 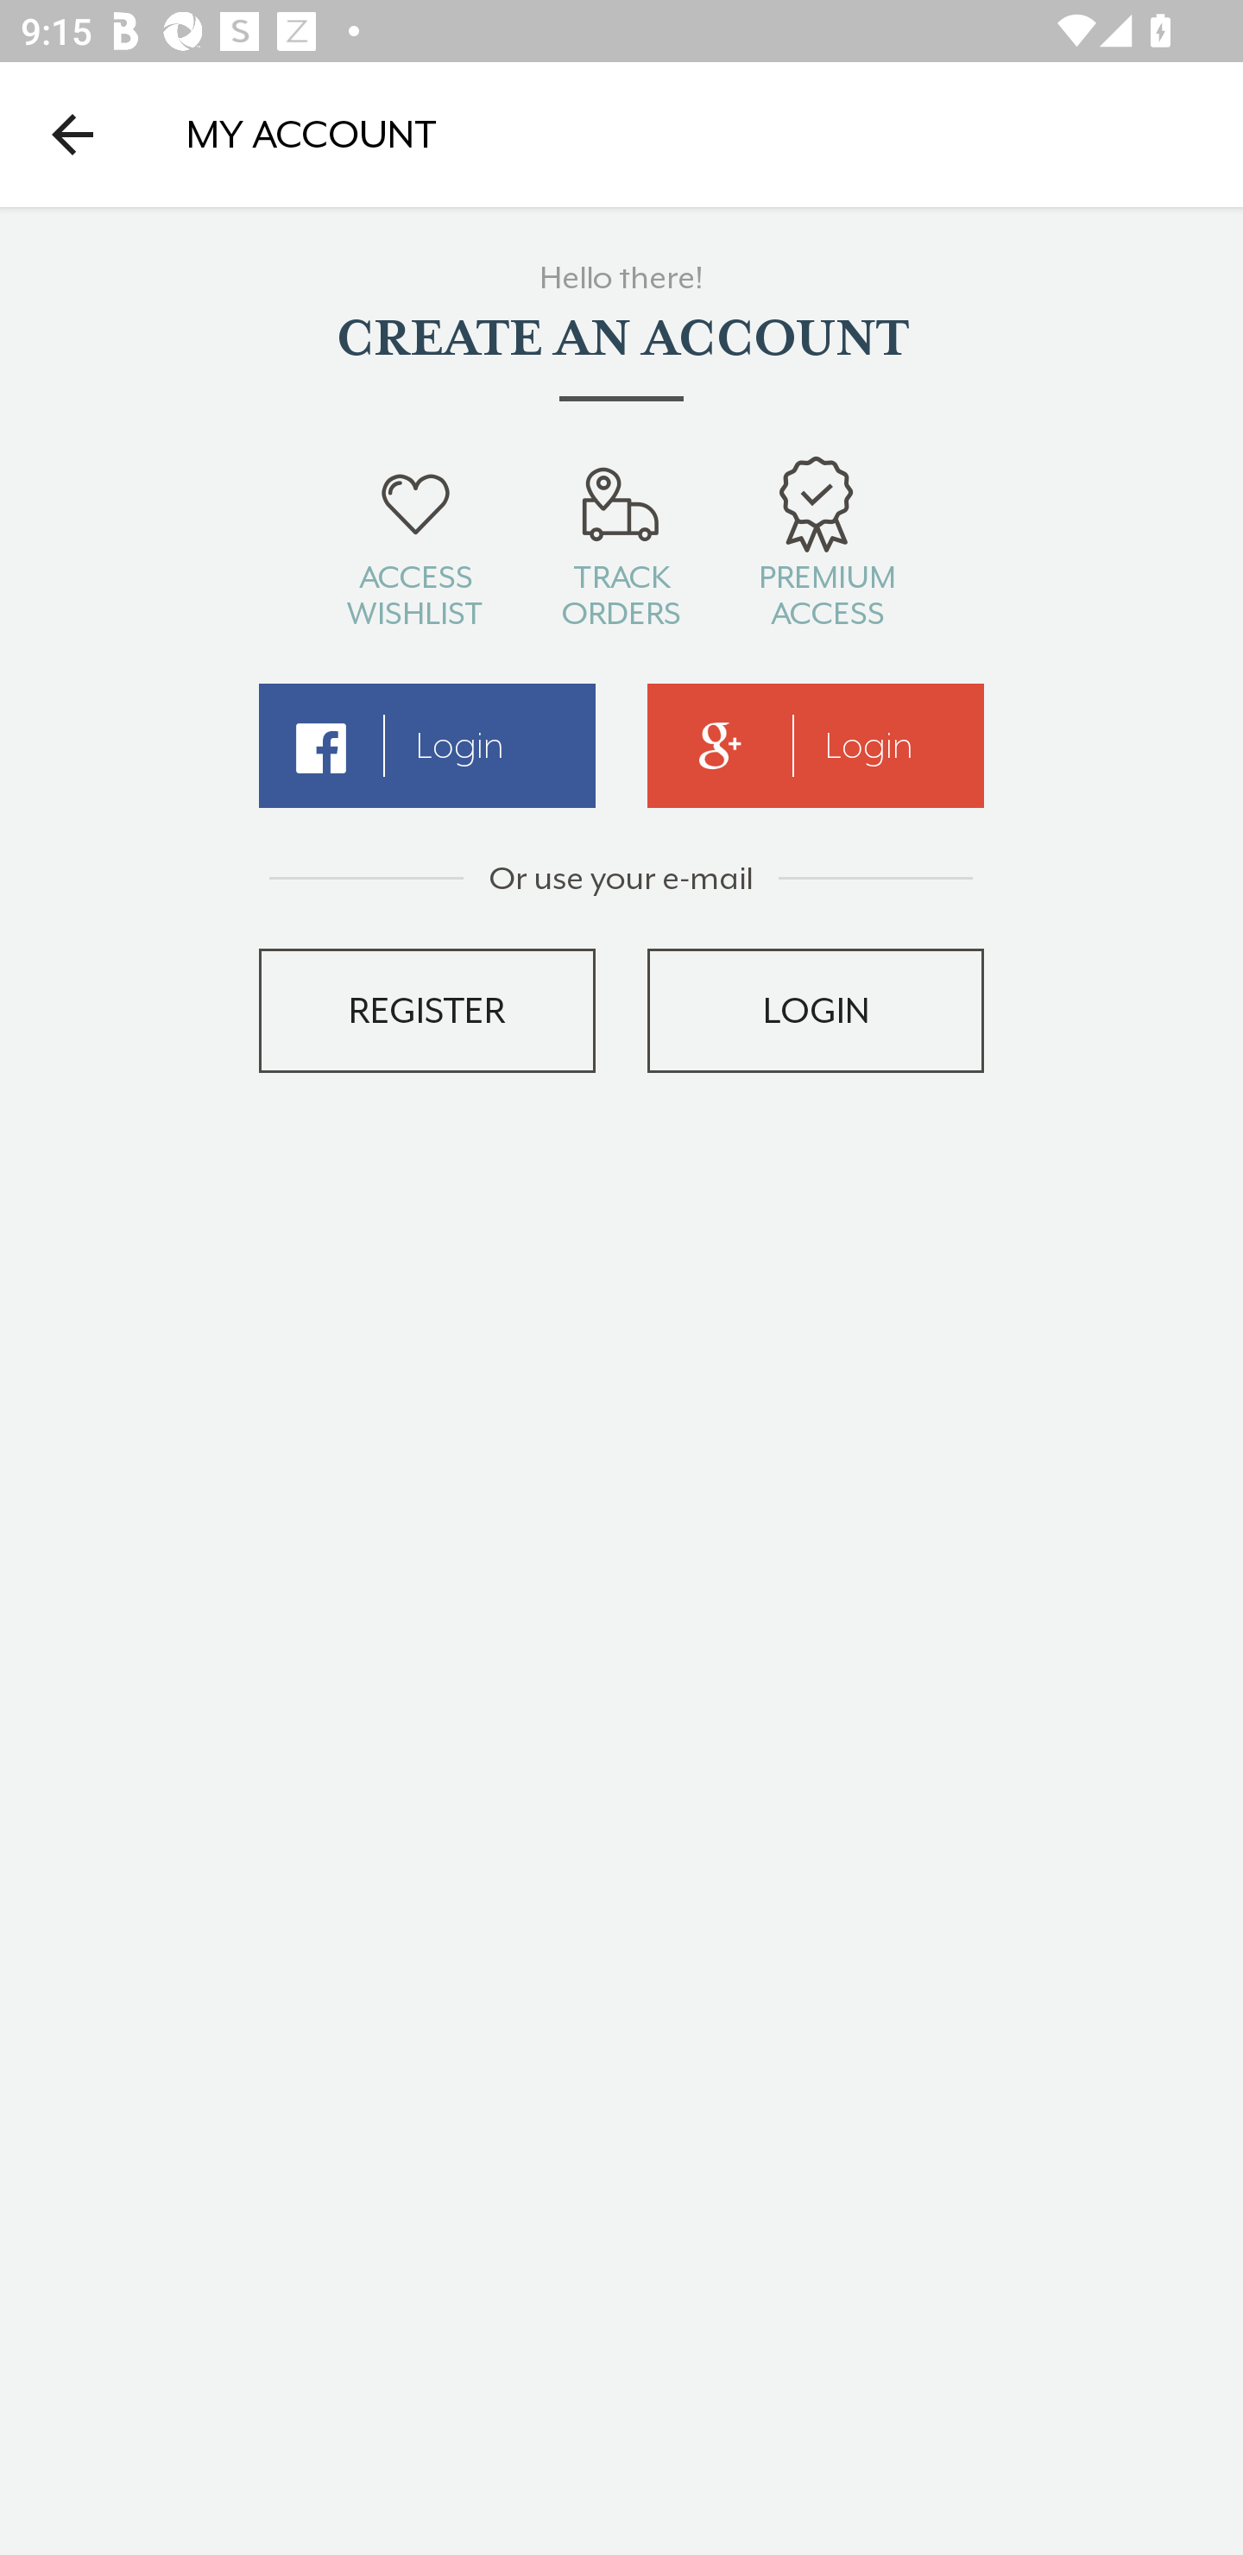 What do you see at coordinates (426, 746) in the screenshot?
I see ` Login` at bounding box center [426, 746].